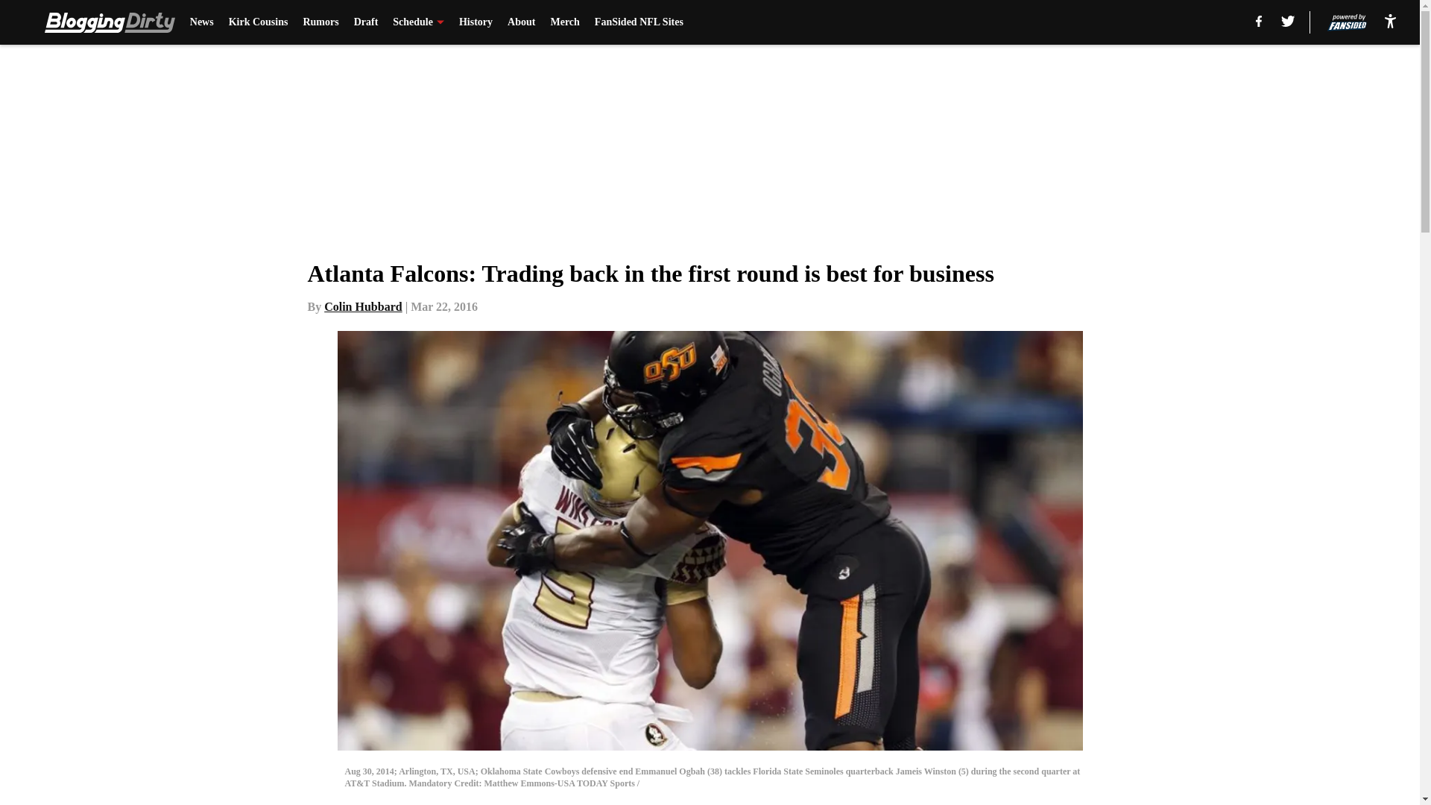 Image resolution: width=1431 pixels, height=805 pixels. Describe the element at coordinates (259, 22) in the screenshot. I see `Kirk Cousins` at that location.